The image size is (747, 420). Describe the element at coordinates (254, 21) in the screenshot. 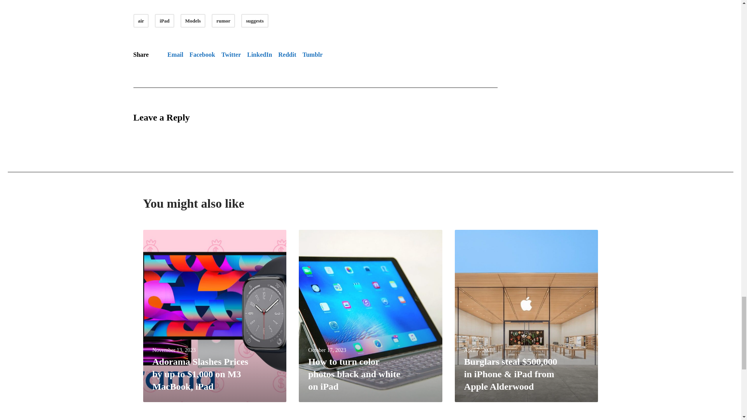

I see `suggests` at that location.